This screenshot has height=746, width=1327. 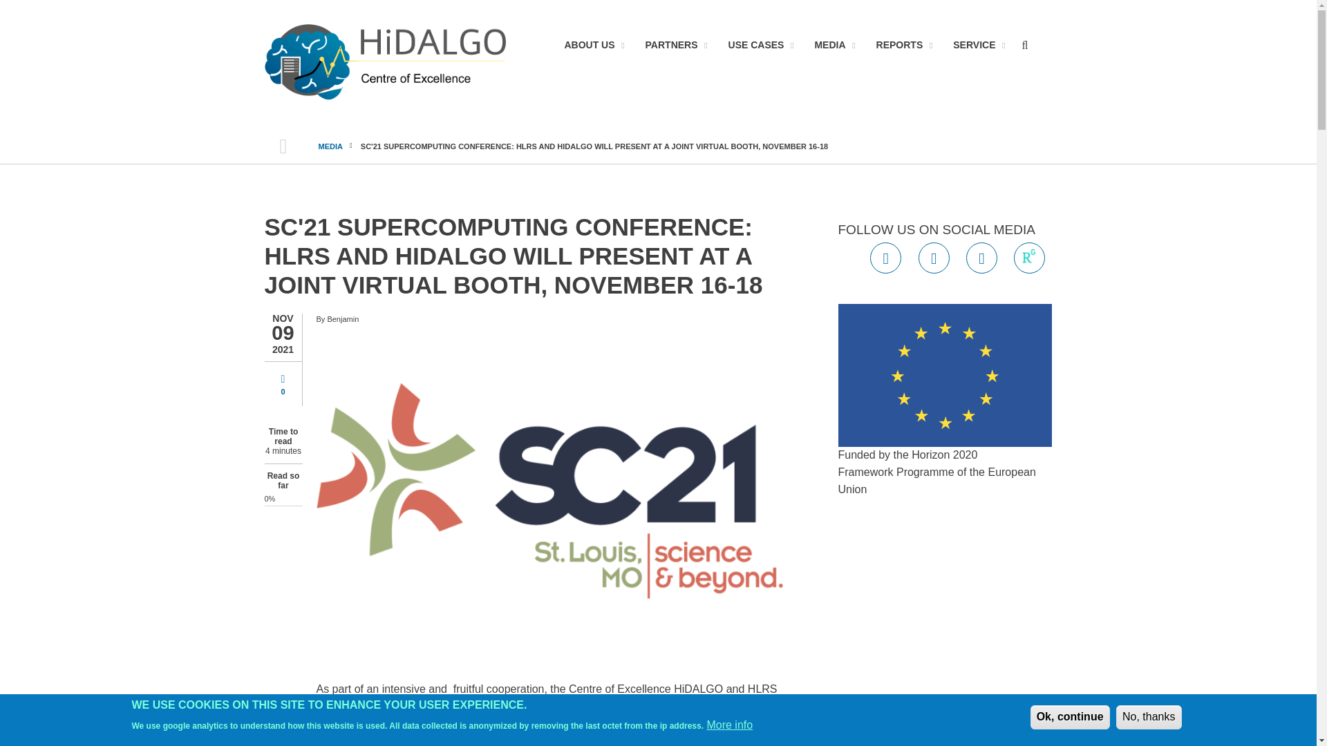 I want to click on Pilot Applications For Our Technology, so click(x=756, y=46).